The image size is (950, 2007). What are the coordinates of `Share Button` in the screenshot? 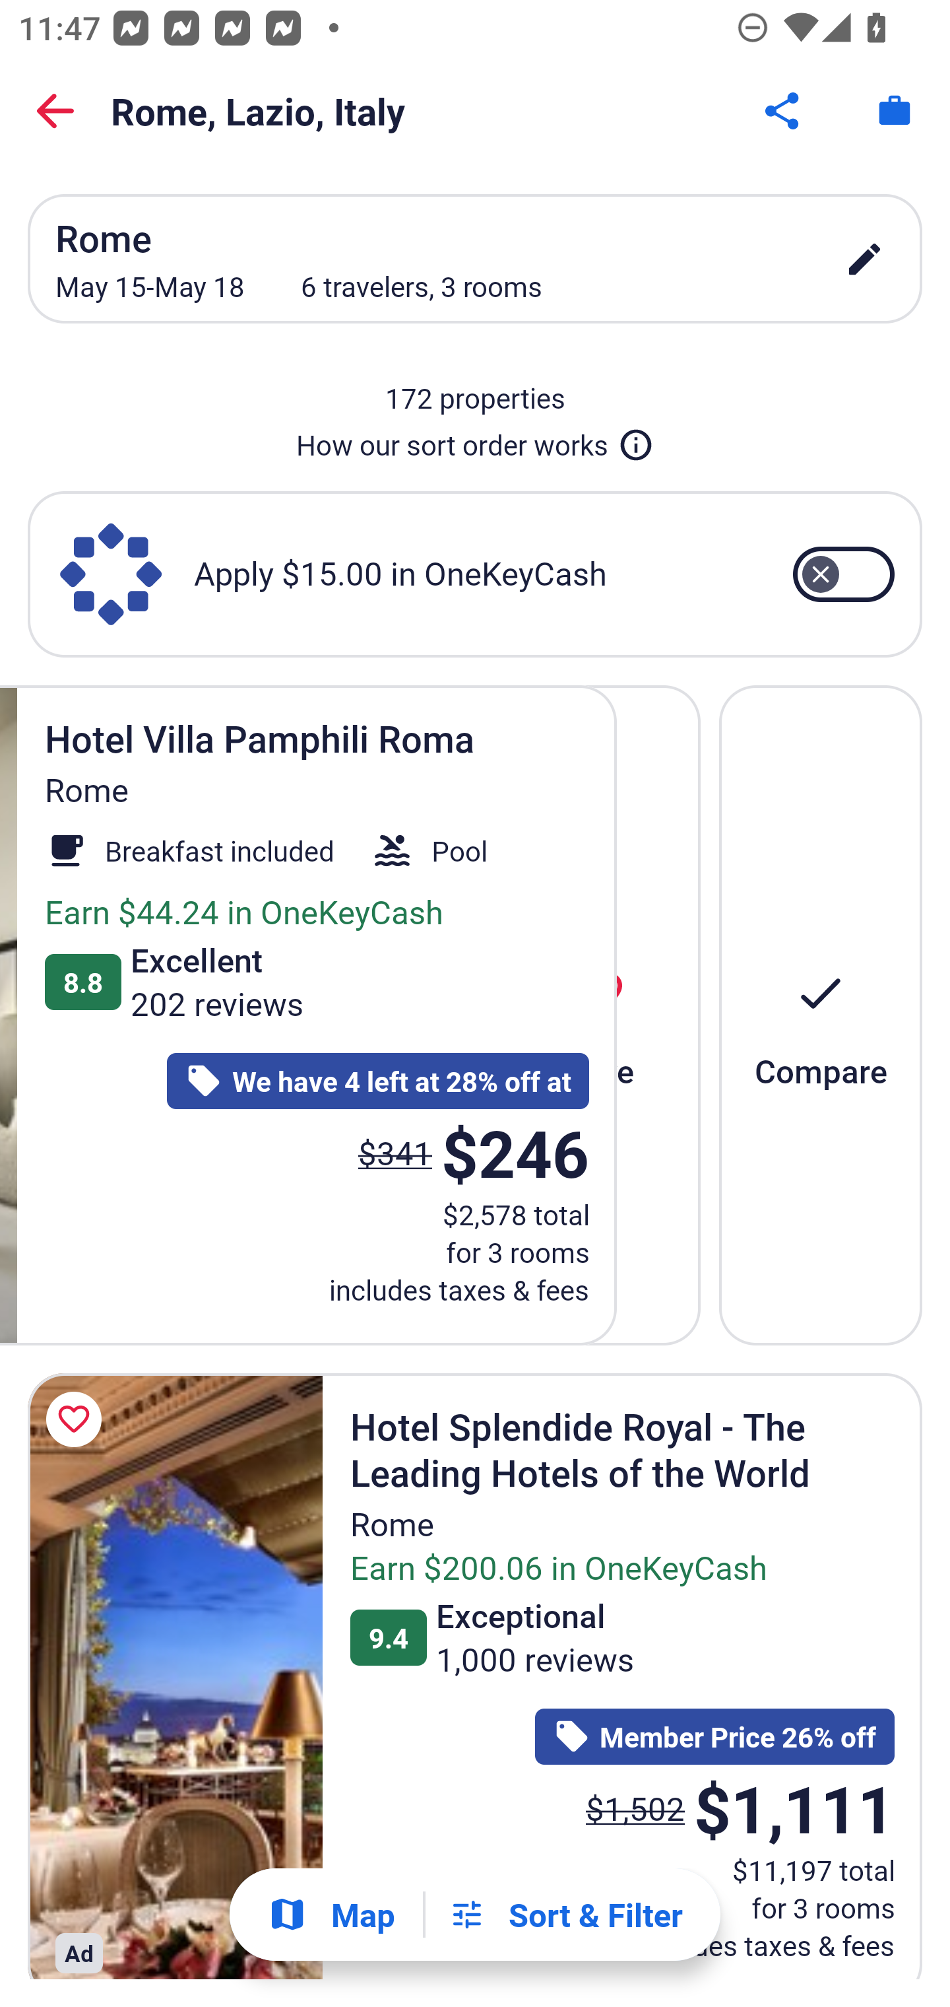 It's located at (784, 111).